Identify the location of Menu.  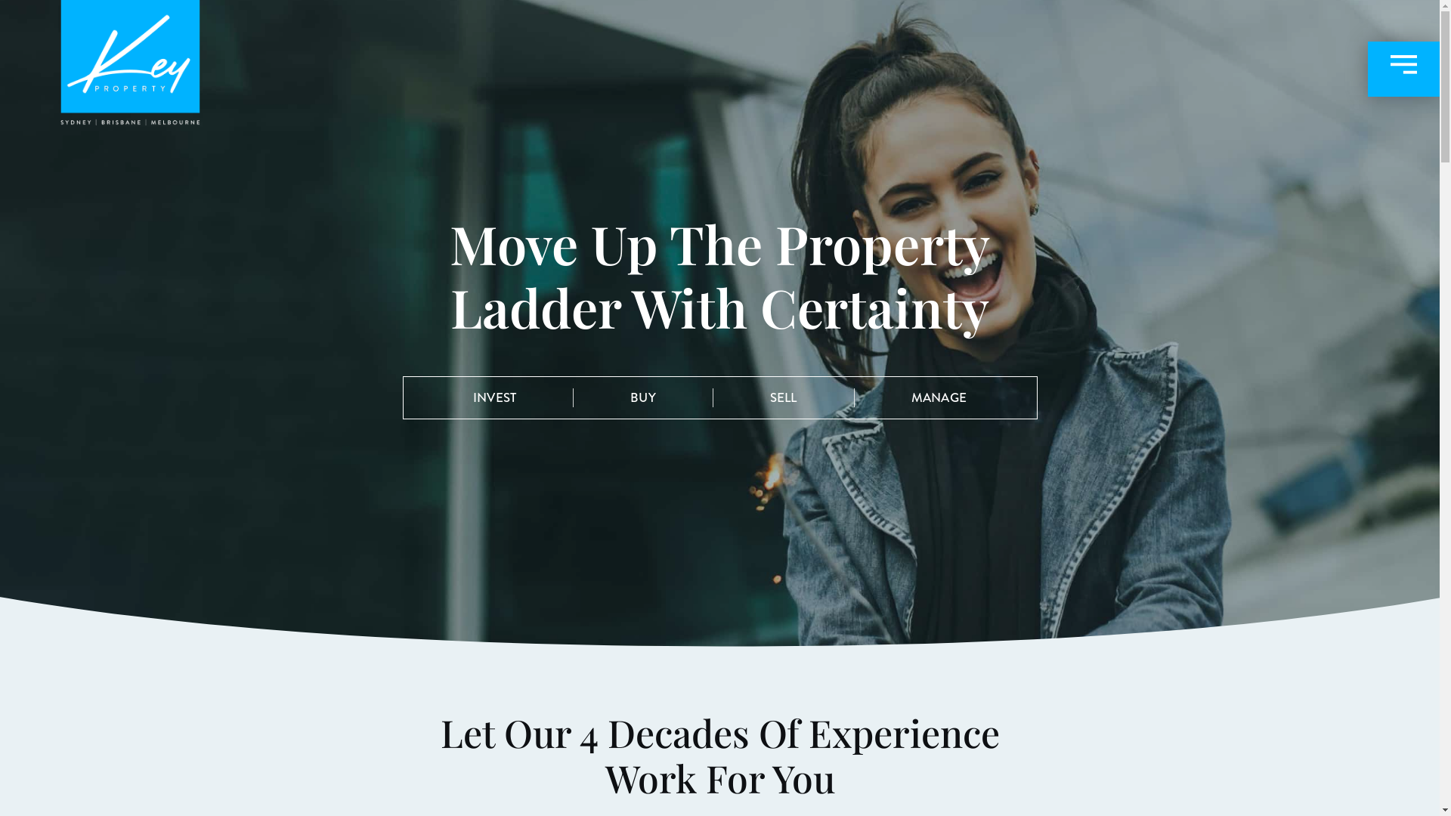
(1404, 70).